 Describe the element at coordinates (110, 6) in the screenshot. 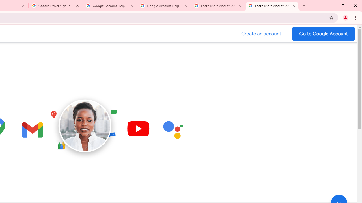

I see `Google Account Help` at that location.